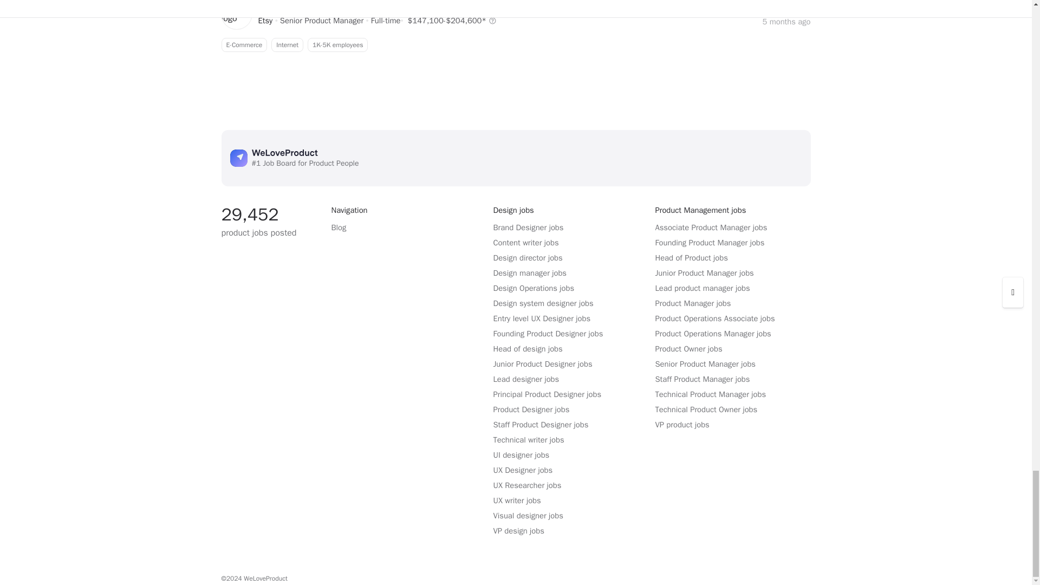  What do you see at coordinates (265, 21) in the screenshot?
I see `Senior Product Manager jobs at Etsy` at bounding box center [265, 21].